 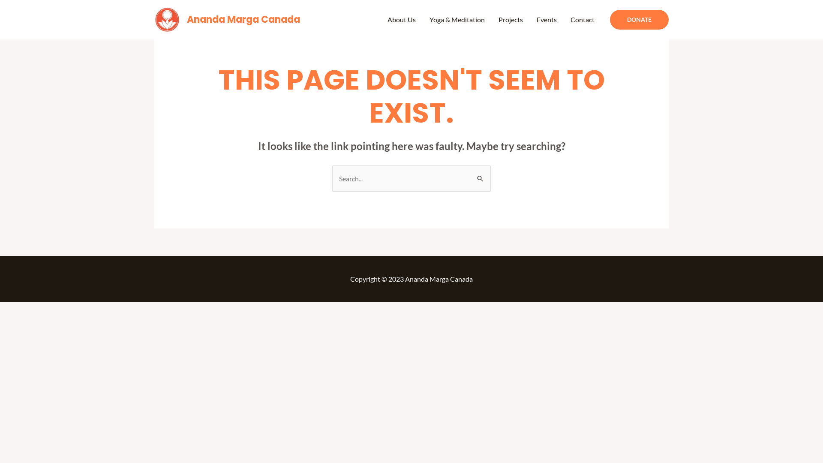 What do you see at coordinates (547, 20) in the screenshot?
I see `Events` at bounding box center [547, 20].